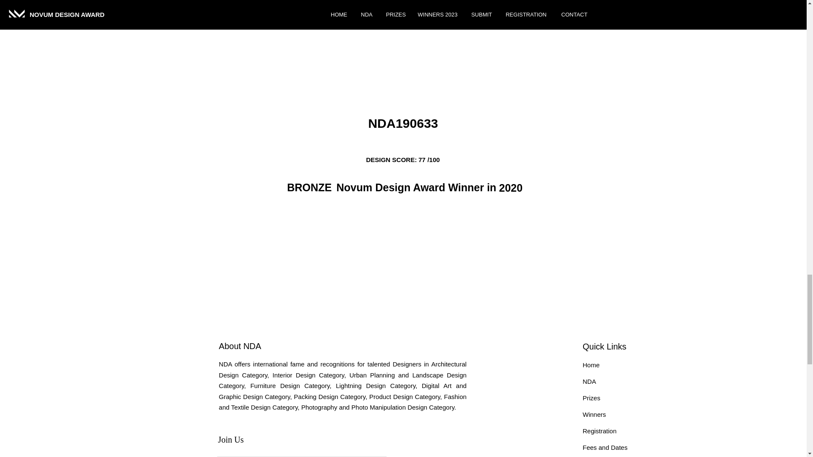 The image size is (813, 457). I want to click on Registration, so click(600, 431).